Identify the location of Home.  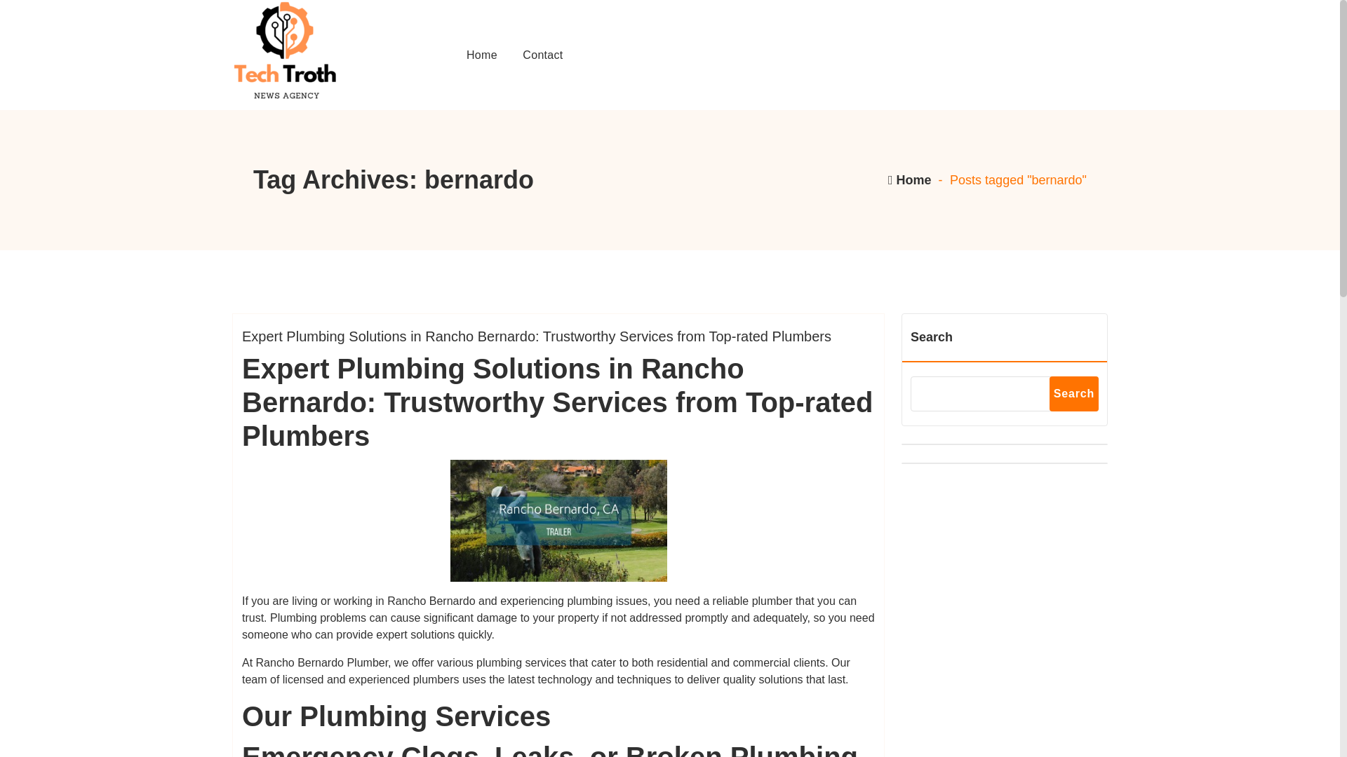
(481, 55).